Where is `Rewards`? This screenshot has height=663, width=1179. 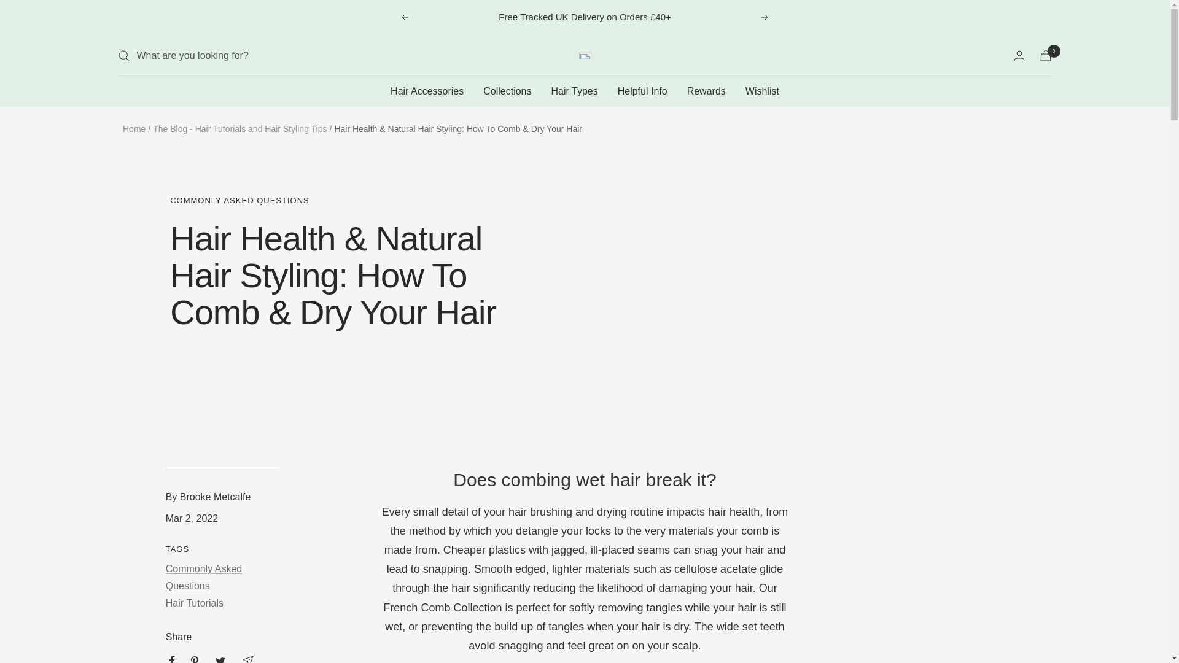 Rewards is located at coordinates (706, 91).